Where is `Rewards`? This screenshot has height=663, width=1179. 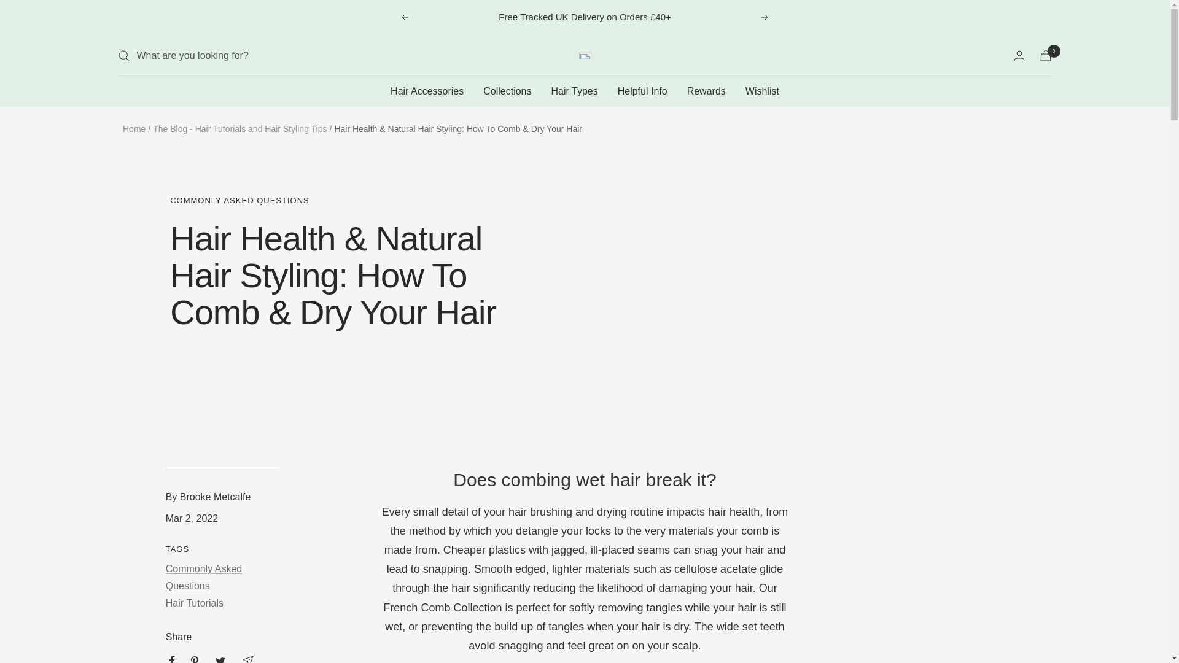 Rewards is located at coordinates (706, 91).